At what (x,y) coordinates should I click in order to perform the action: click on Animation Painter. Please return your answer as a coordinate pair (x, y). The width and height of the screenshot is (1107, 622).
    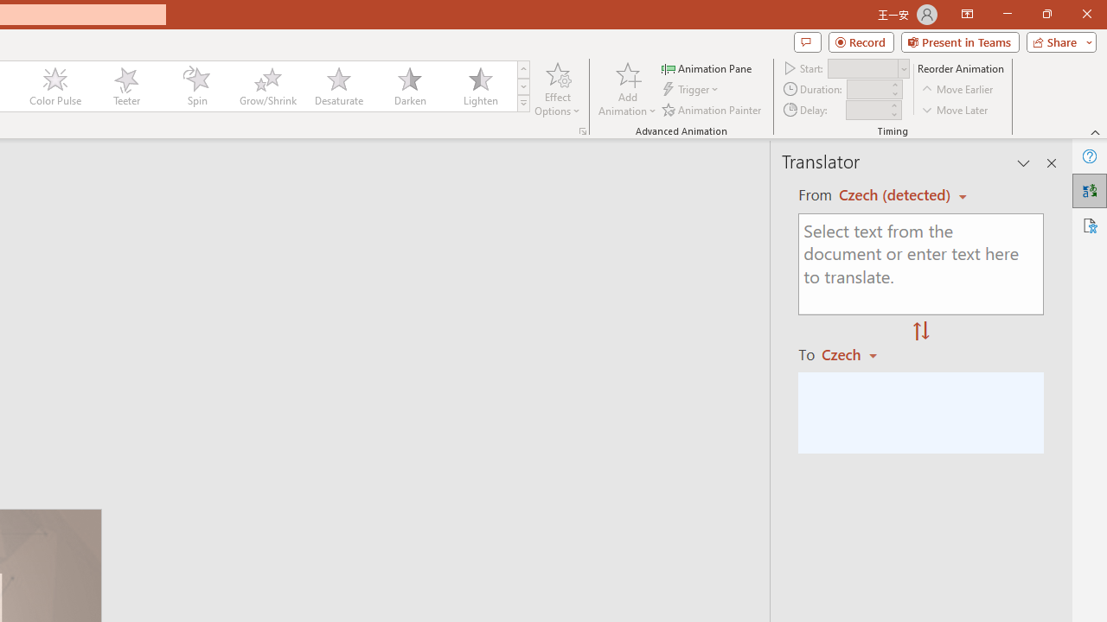
    Looking at the image, I should click on (713, 109).